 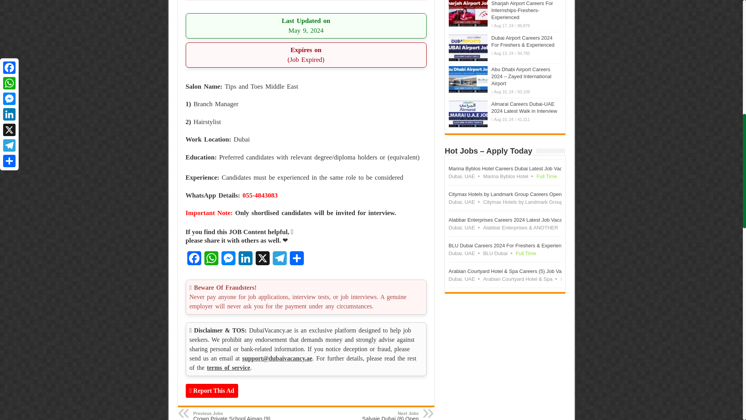 I want to click on X, so click(x=263, y=261).